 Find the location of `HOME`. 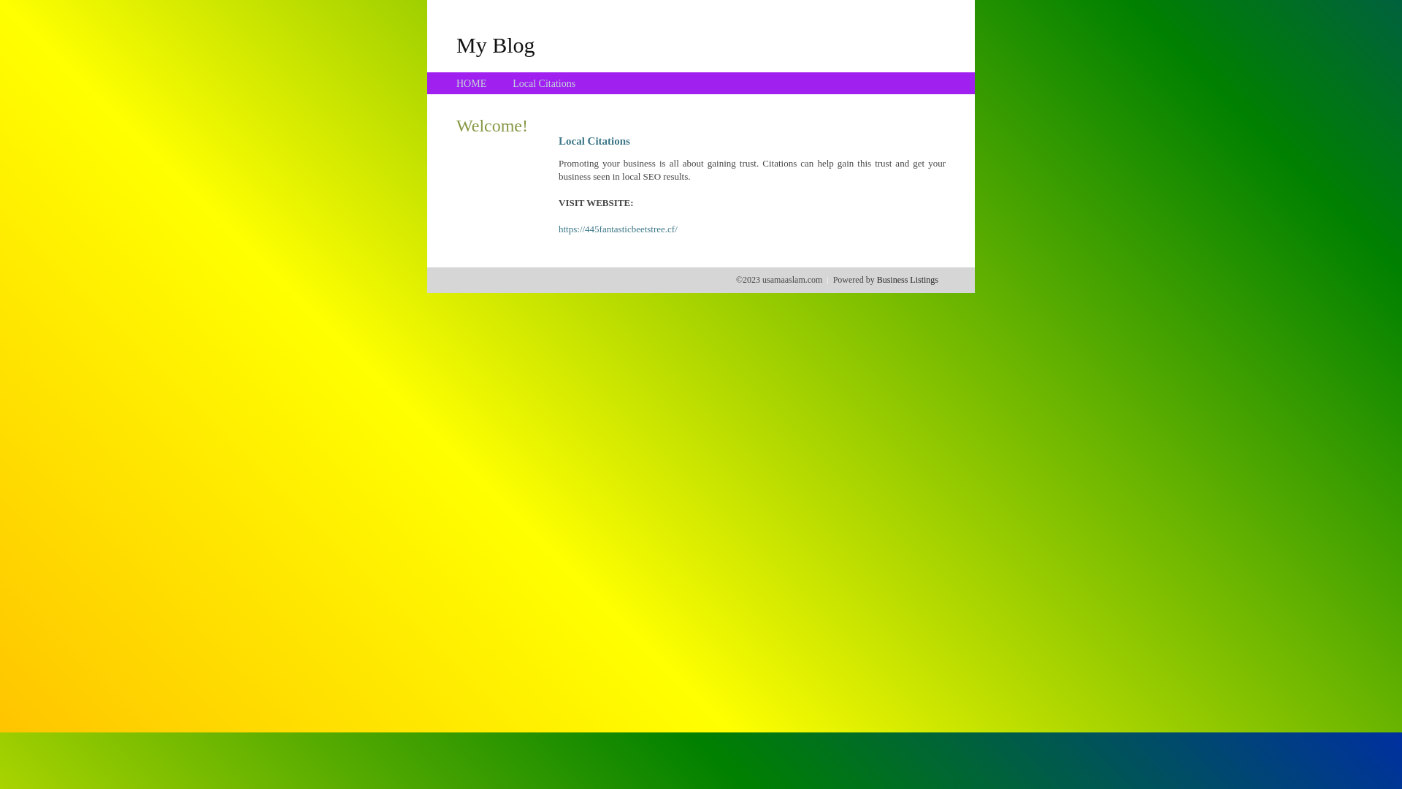

HOME is located at coordinates (472, 83).